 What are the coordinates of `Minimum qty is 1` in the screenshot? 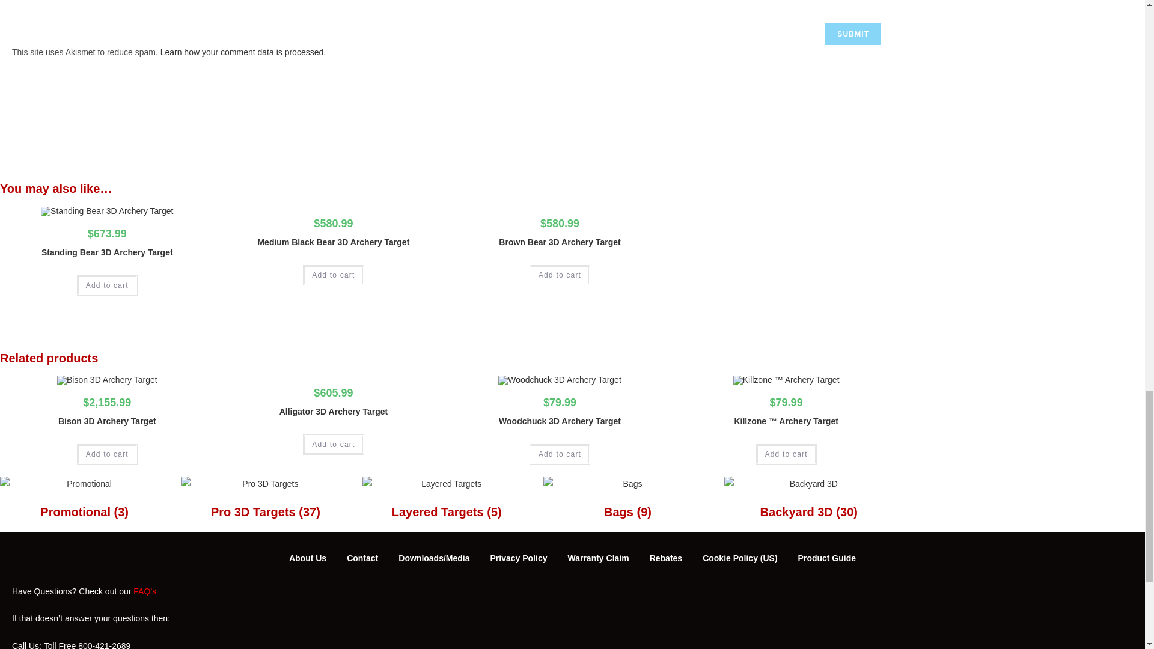 It's located at (107, 454).